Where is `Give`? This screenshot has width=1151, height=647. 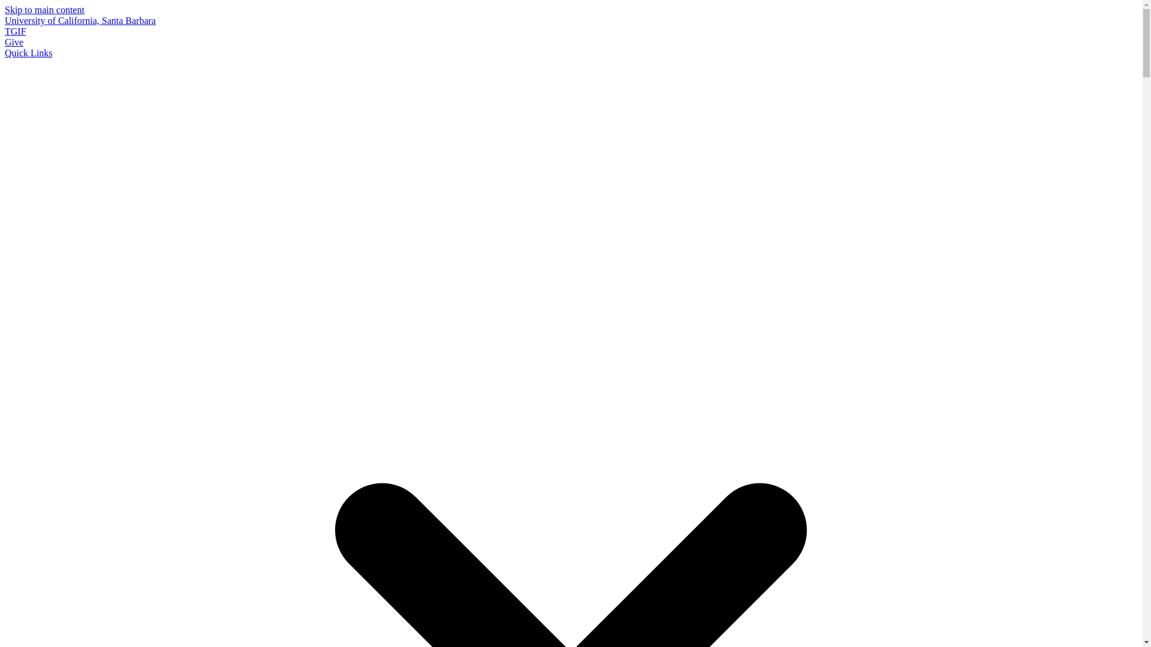
Give is located at coordinates (13, 42).